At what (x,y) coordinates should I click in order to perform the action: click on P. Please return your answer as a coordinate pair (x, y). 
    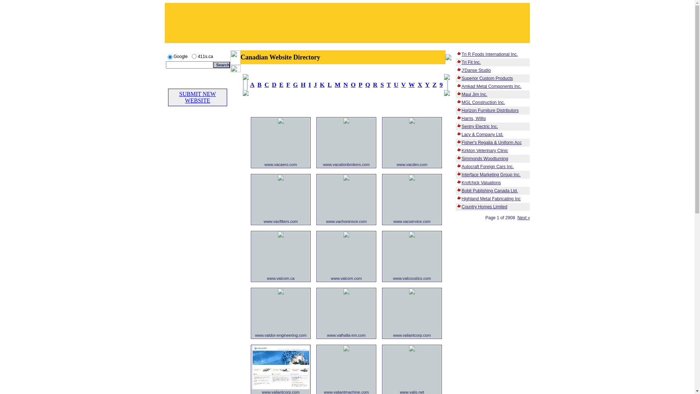
    Looking at the image, I should click on (360, 85).